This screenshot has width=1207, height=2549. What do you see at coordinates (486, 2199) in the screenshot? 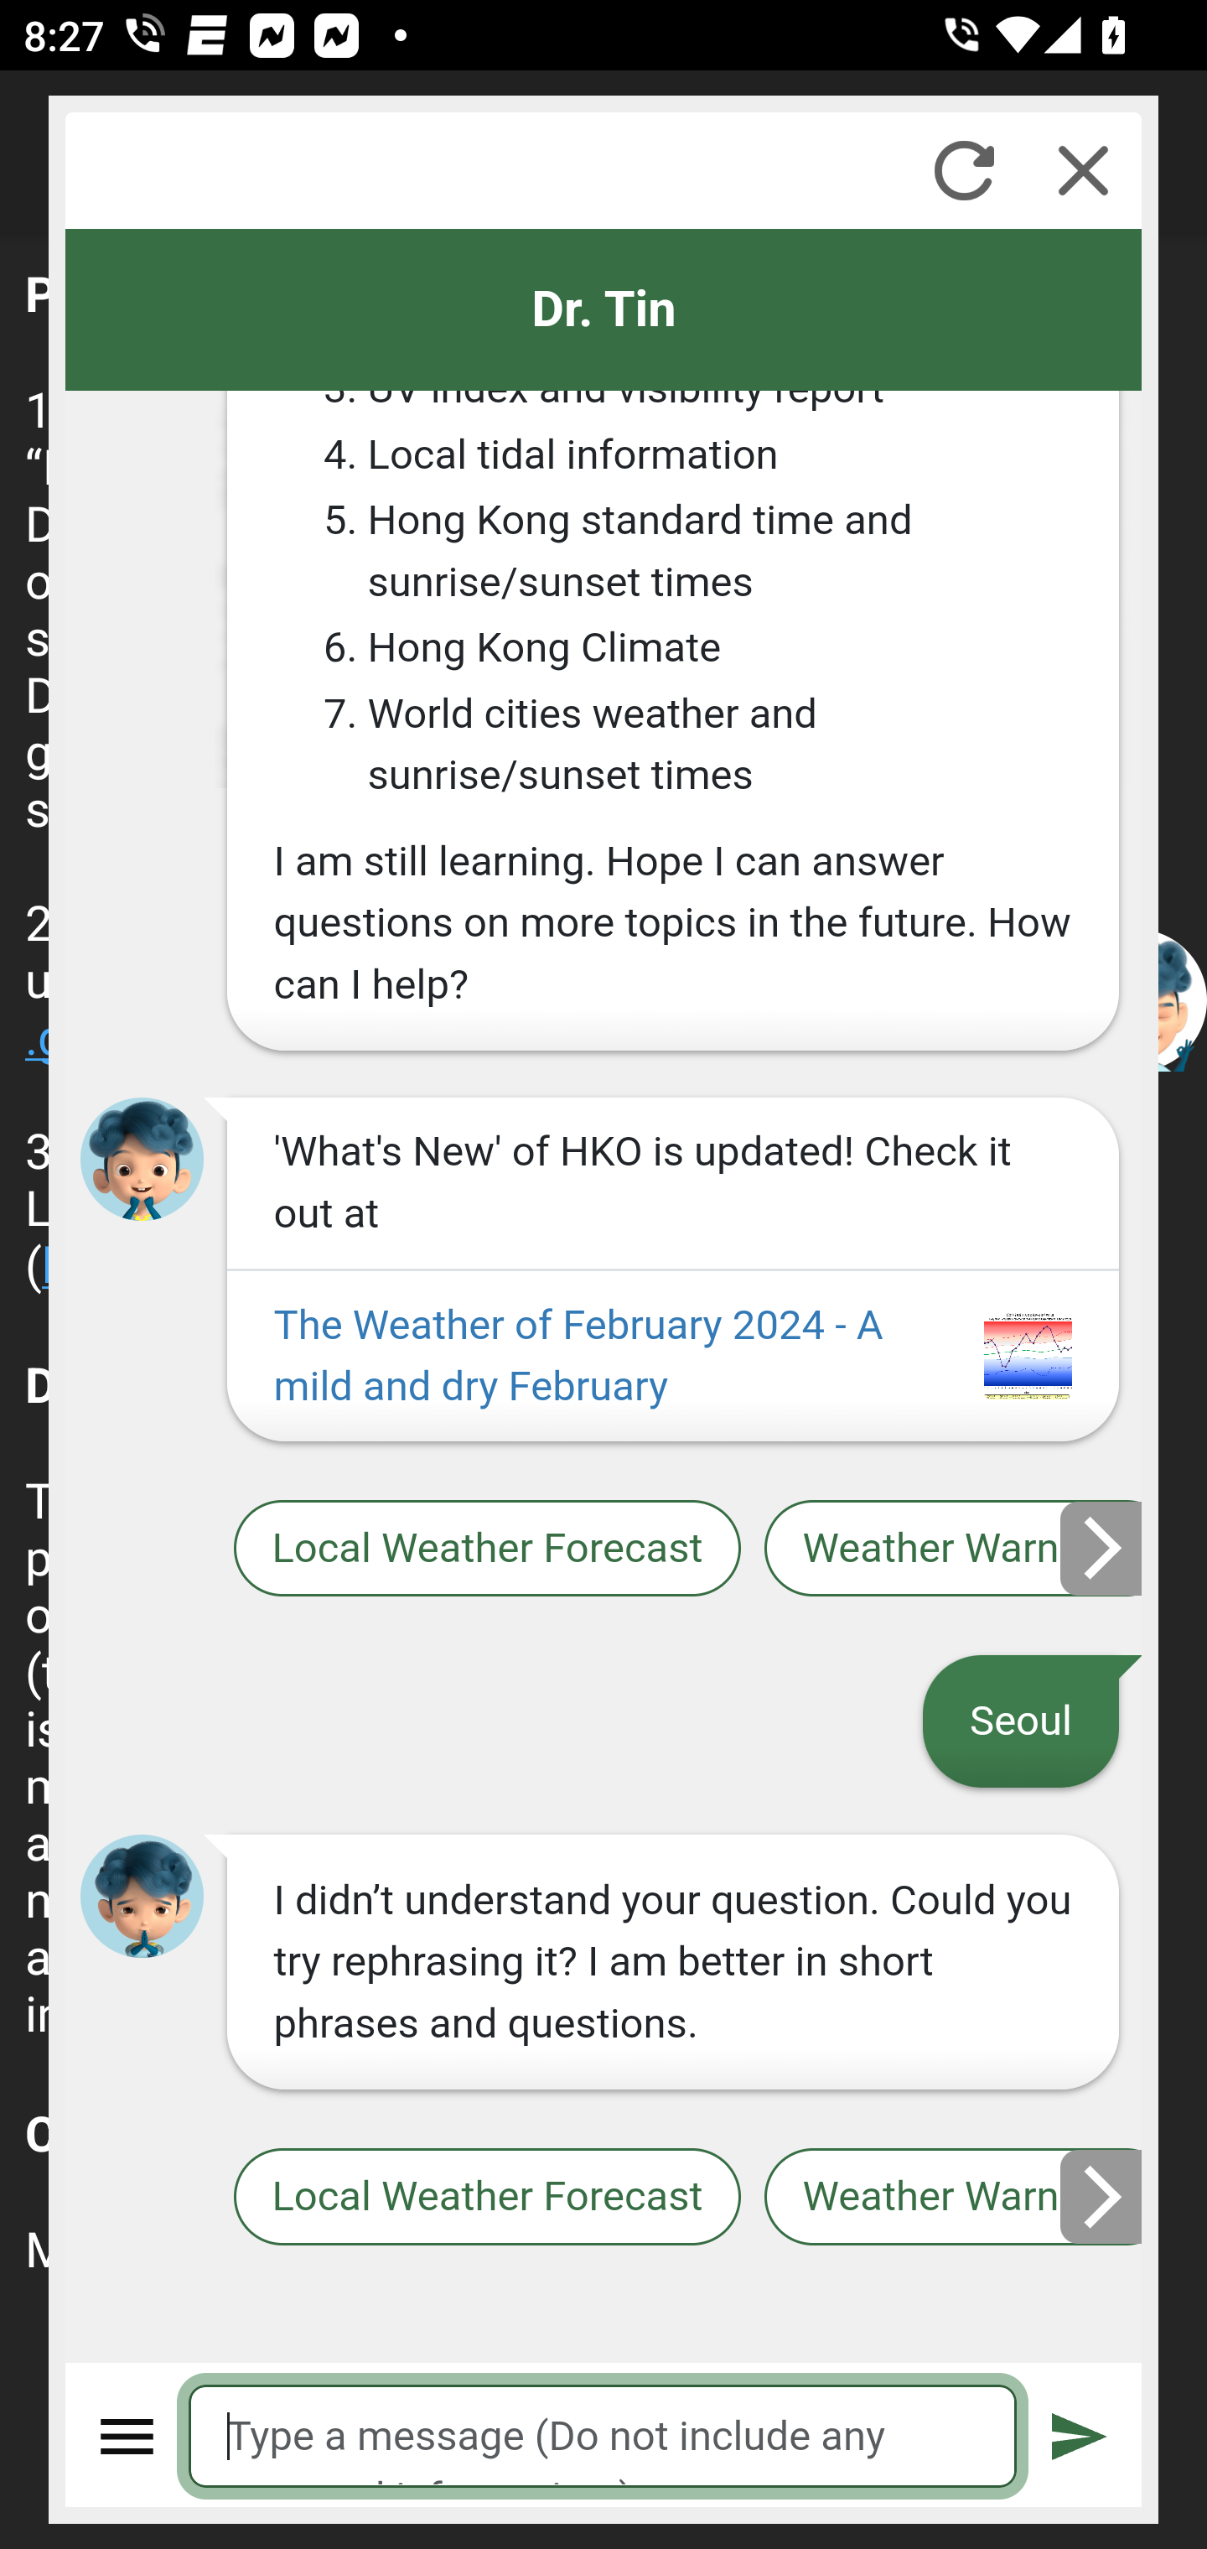
I see `Local Weather Forecast` at bounding box center [486, 2199].